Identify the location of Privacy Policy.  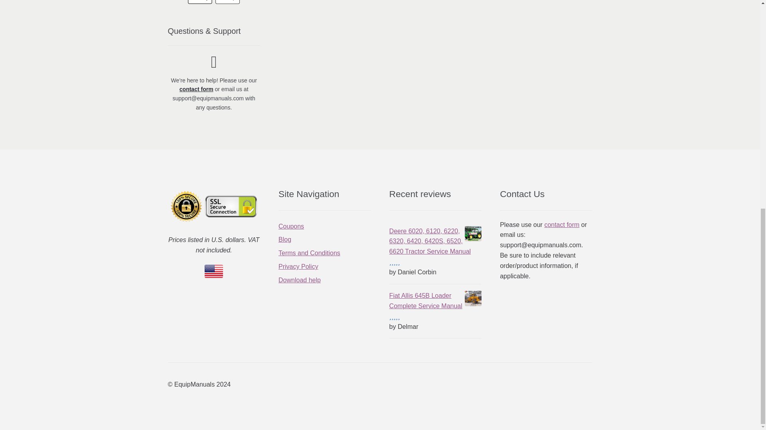
(298, 266).